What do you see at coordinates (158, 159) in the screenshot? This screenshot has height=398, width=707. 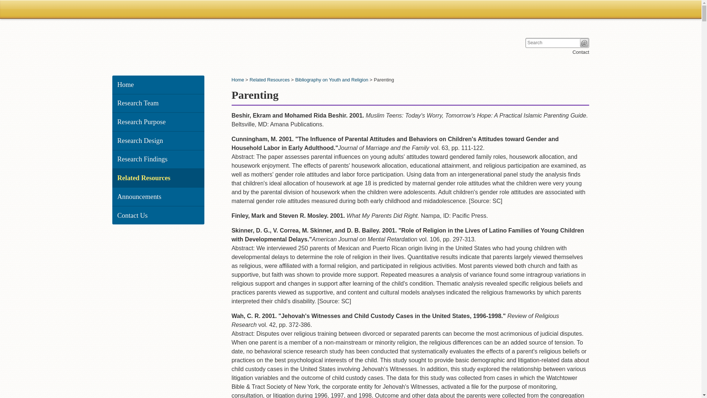 I see `Research Findings` at bounding box center [158, 159].